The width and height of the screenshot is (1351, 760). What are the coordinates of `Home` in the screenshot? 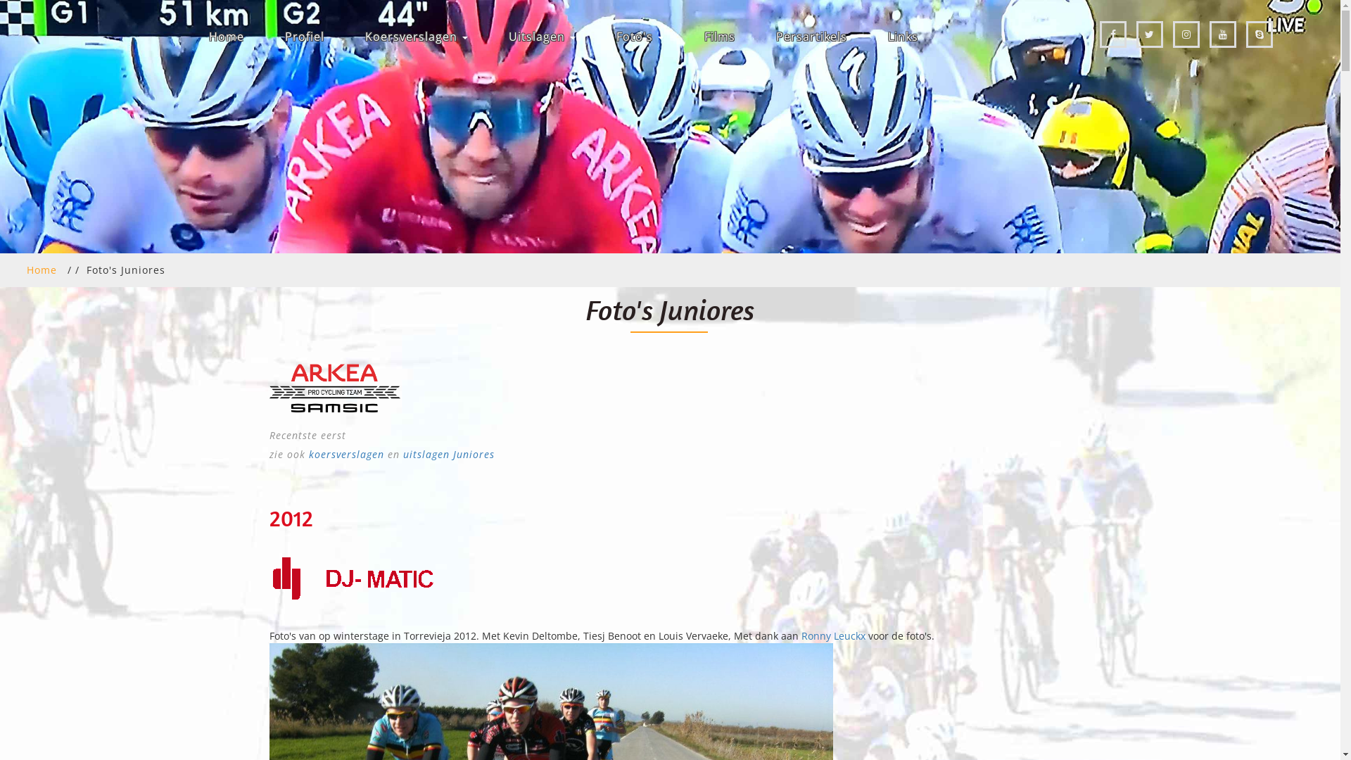 It's located at (42, 270).